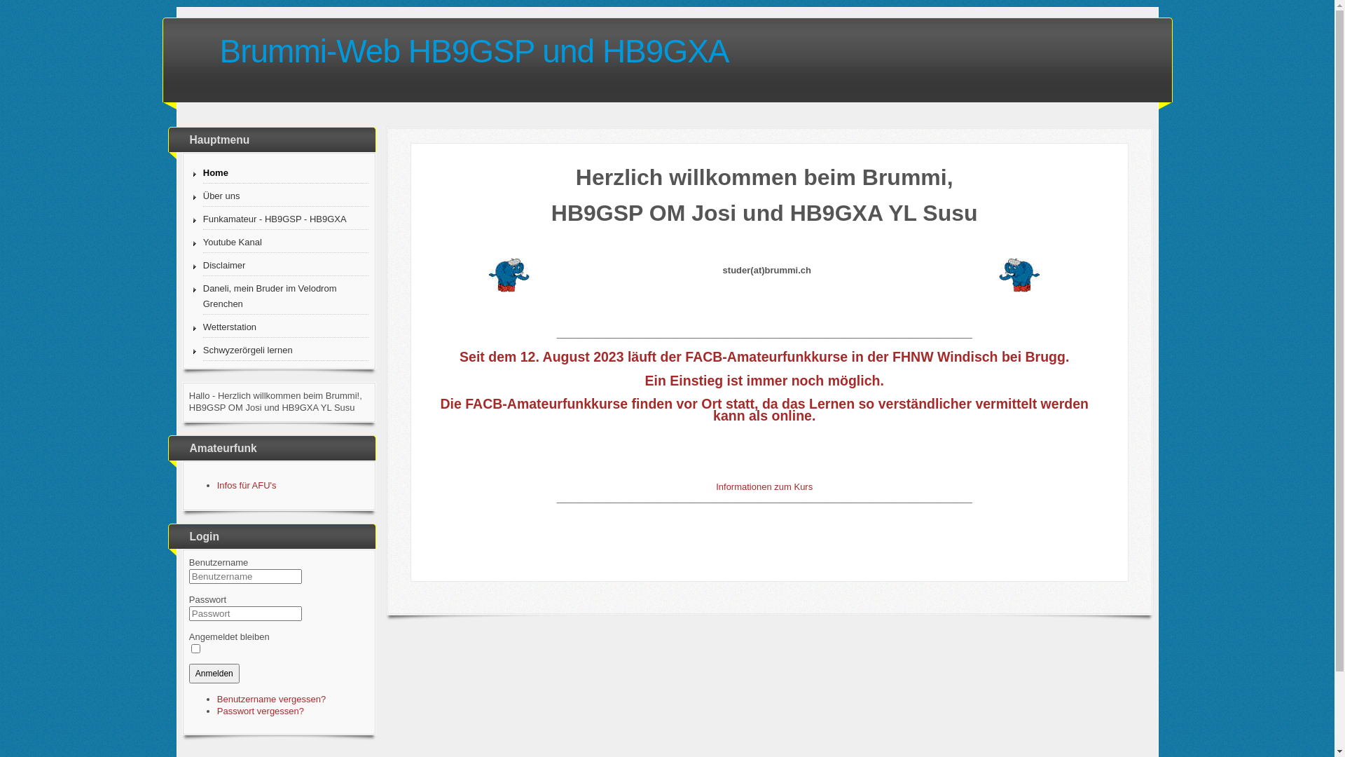 The width and height of the screenshot is (1345, 757). What do you see at coordinates (214, 674) in the screenshot?
I see `Anmelden` at bounding box center [214, 674].